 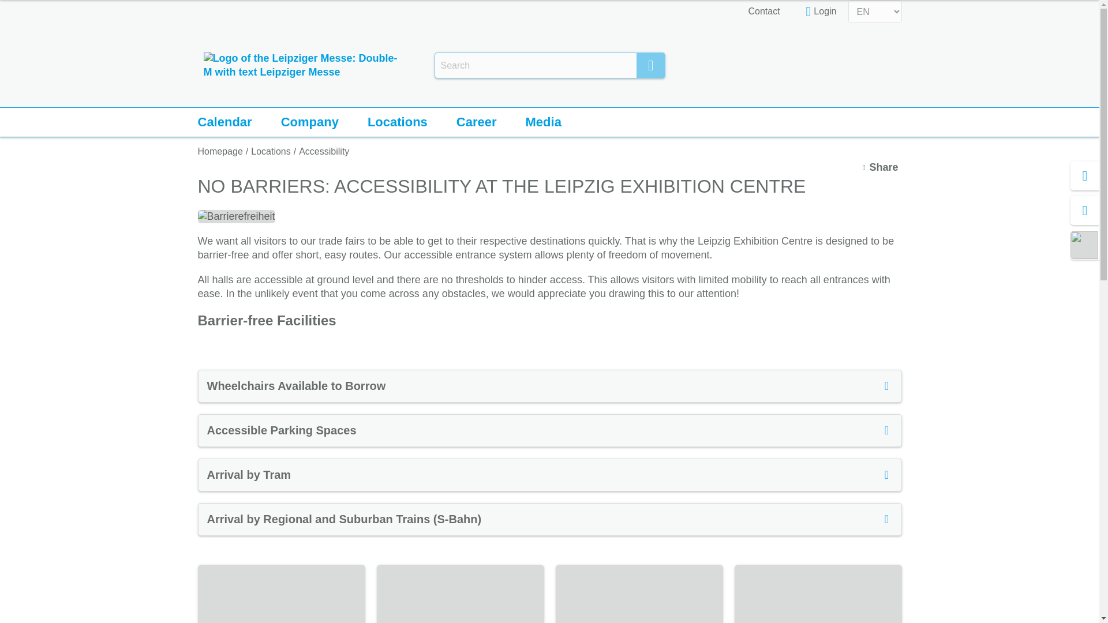 I want to click on Locations, so click(x=271, y=151).